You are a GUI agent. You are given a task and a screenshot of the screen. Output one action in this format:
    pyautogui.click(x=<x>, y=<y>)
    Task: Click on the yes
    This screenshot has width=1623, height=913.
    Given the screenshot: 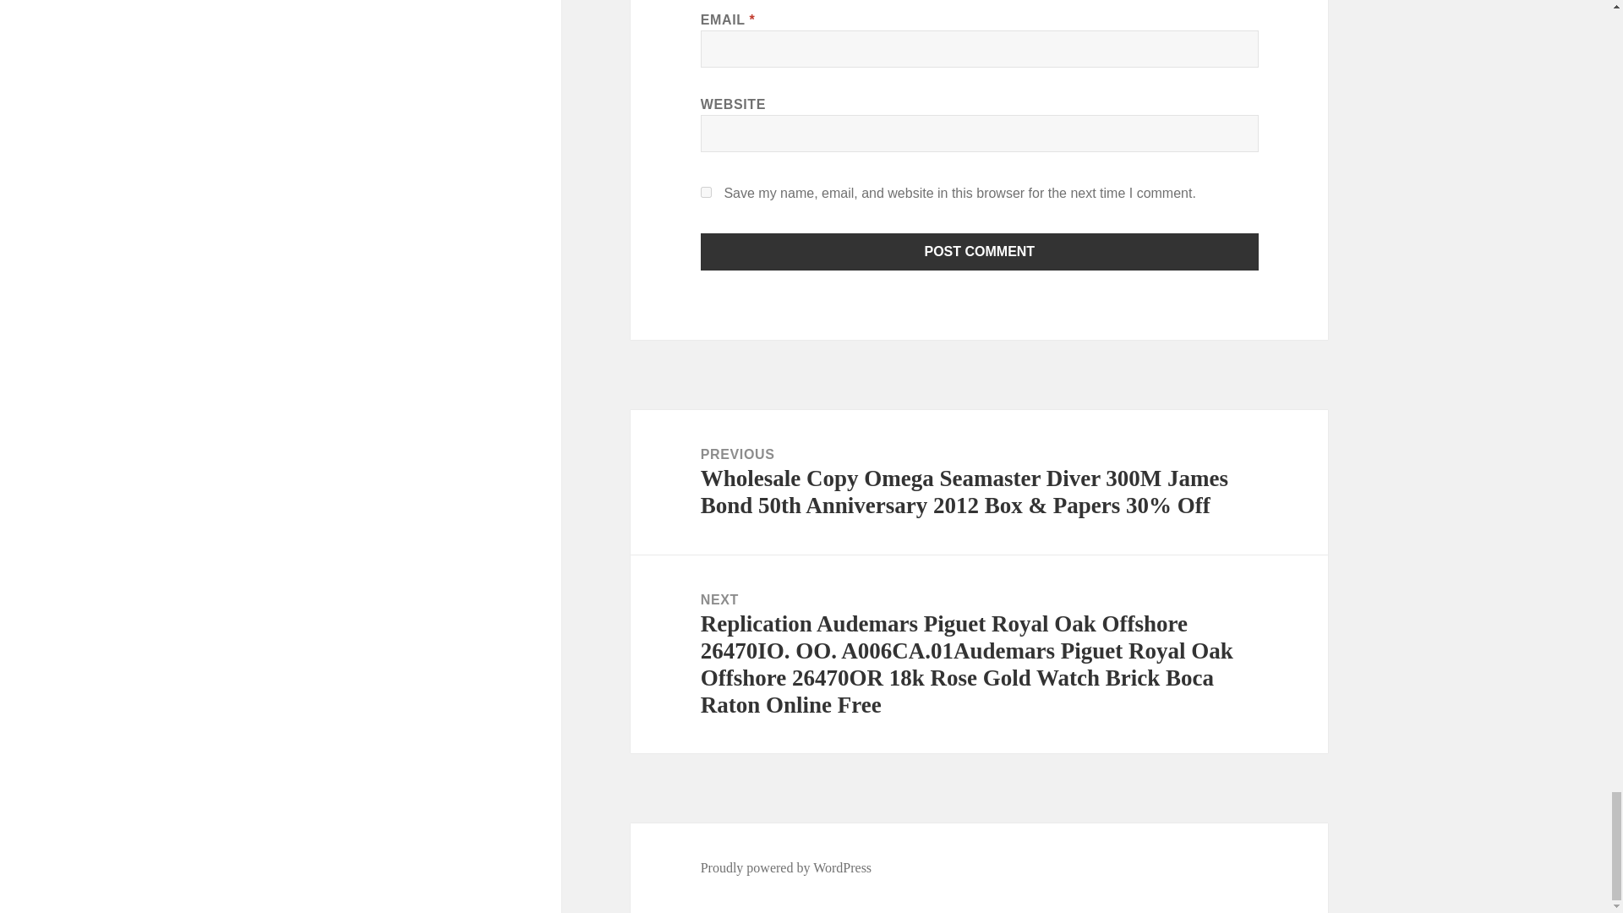 What is the action you would take?
    pyautogui.click(x=707, y=193)
    